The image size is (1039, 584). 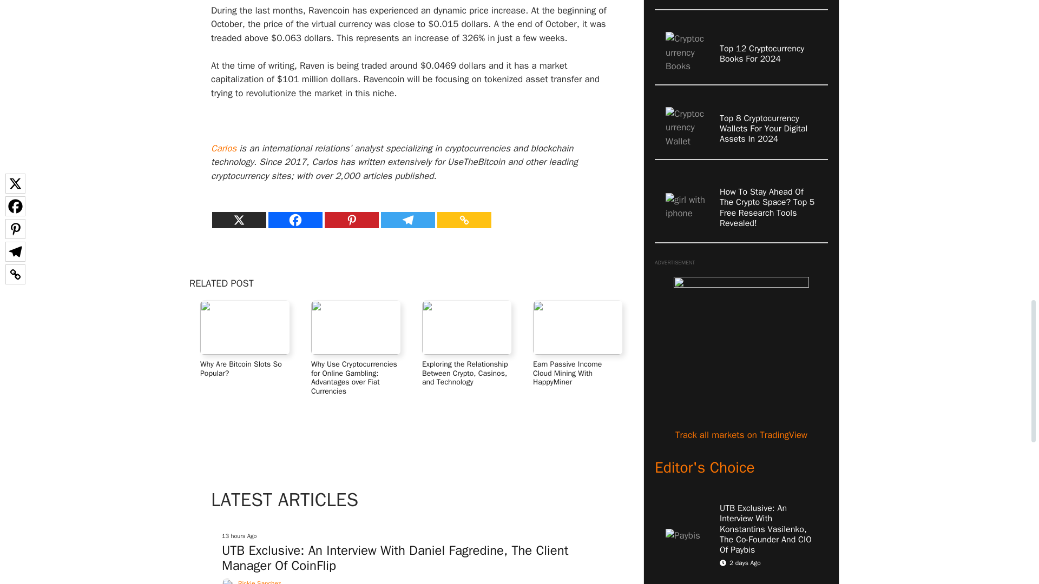 I want to click on X, so click(x=239, y=220).